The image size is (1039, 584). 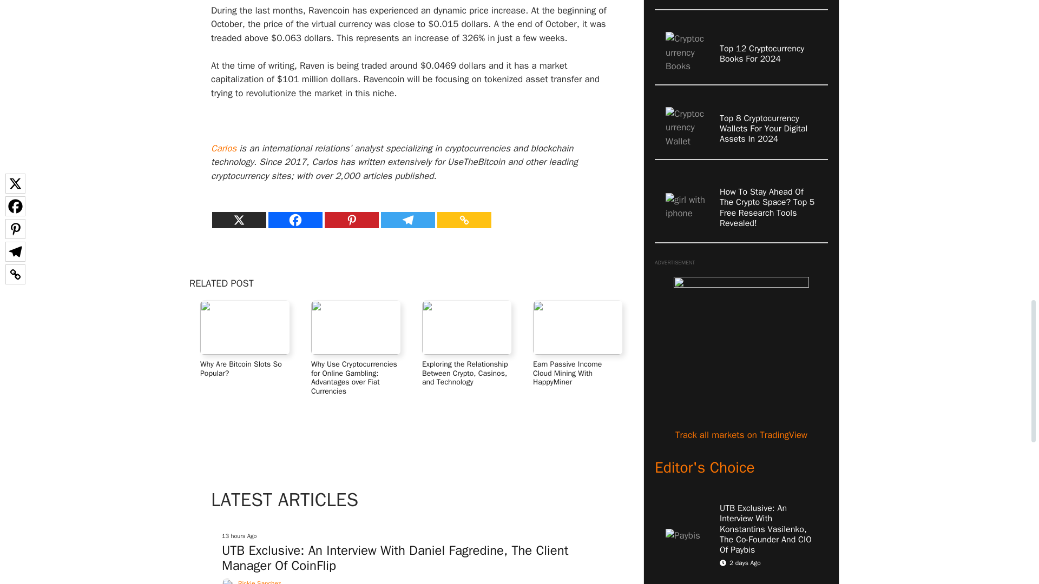 I want to click on X, so click(x=239, y=220).